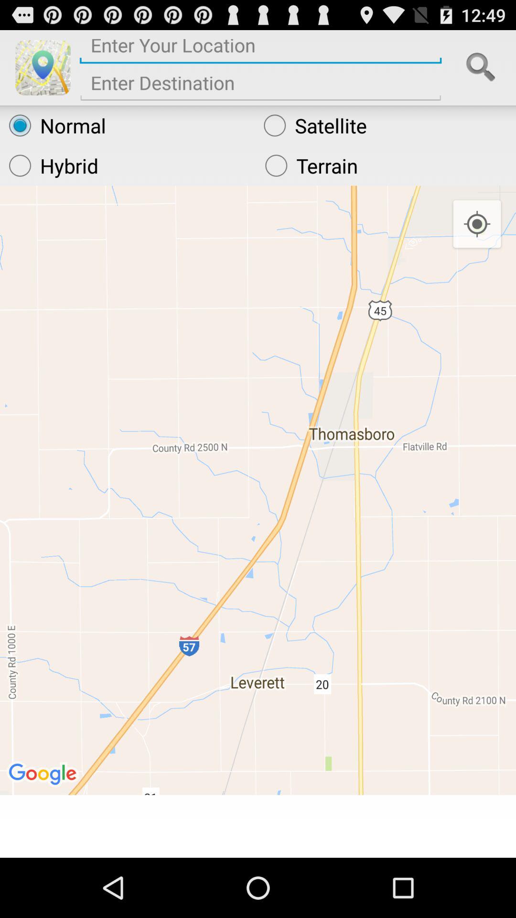 The width and height of the screenshot is (516, 918). Describe the element at coordinates (385, 125) in the screenshot. I see `open the radio button next to normal` at that location.